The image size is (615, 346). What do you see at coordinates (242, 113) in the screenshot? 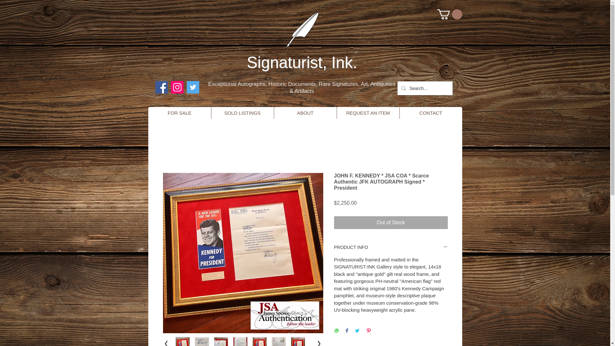
I see `SOLD LISTINGS` at bounding box center [242, 113].